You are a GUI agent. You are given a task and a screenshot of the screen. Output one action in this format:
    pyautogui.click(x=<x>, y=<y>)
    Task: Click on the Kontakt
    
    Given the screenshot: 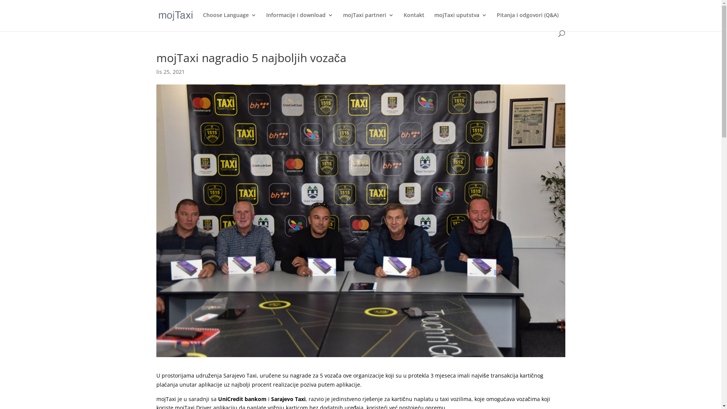 What is the action you would take?
    pyautogui.click(x=414, y=21)
    